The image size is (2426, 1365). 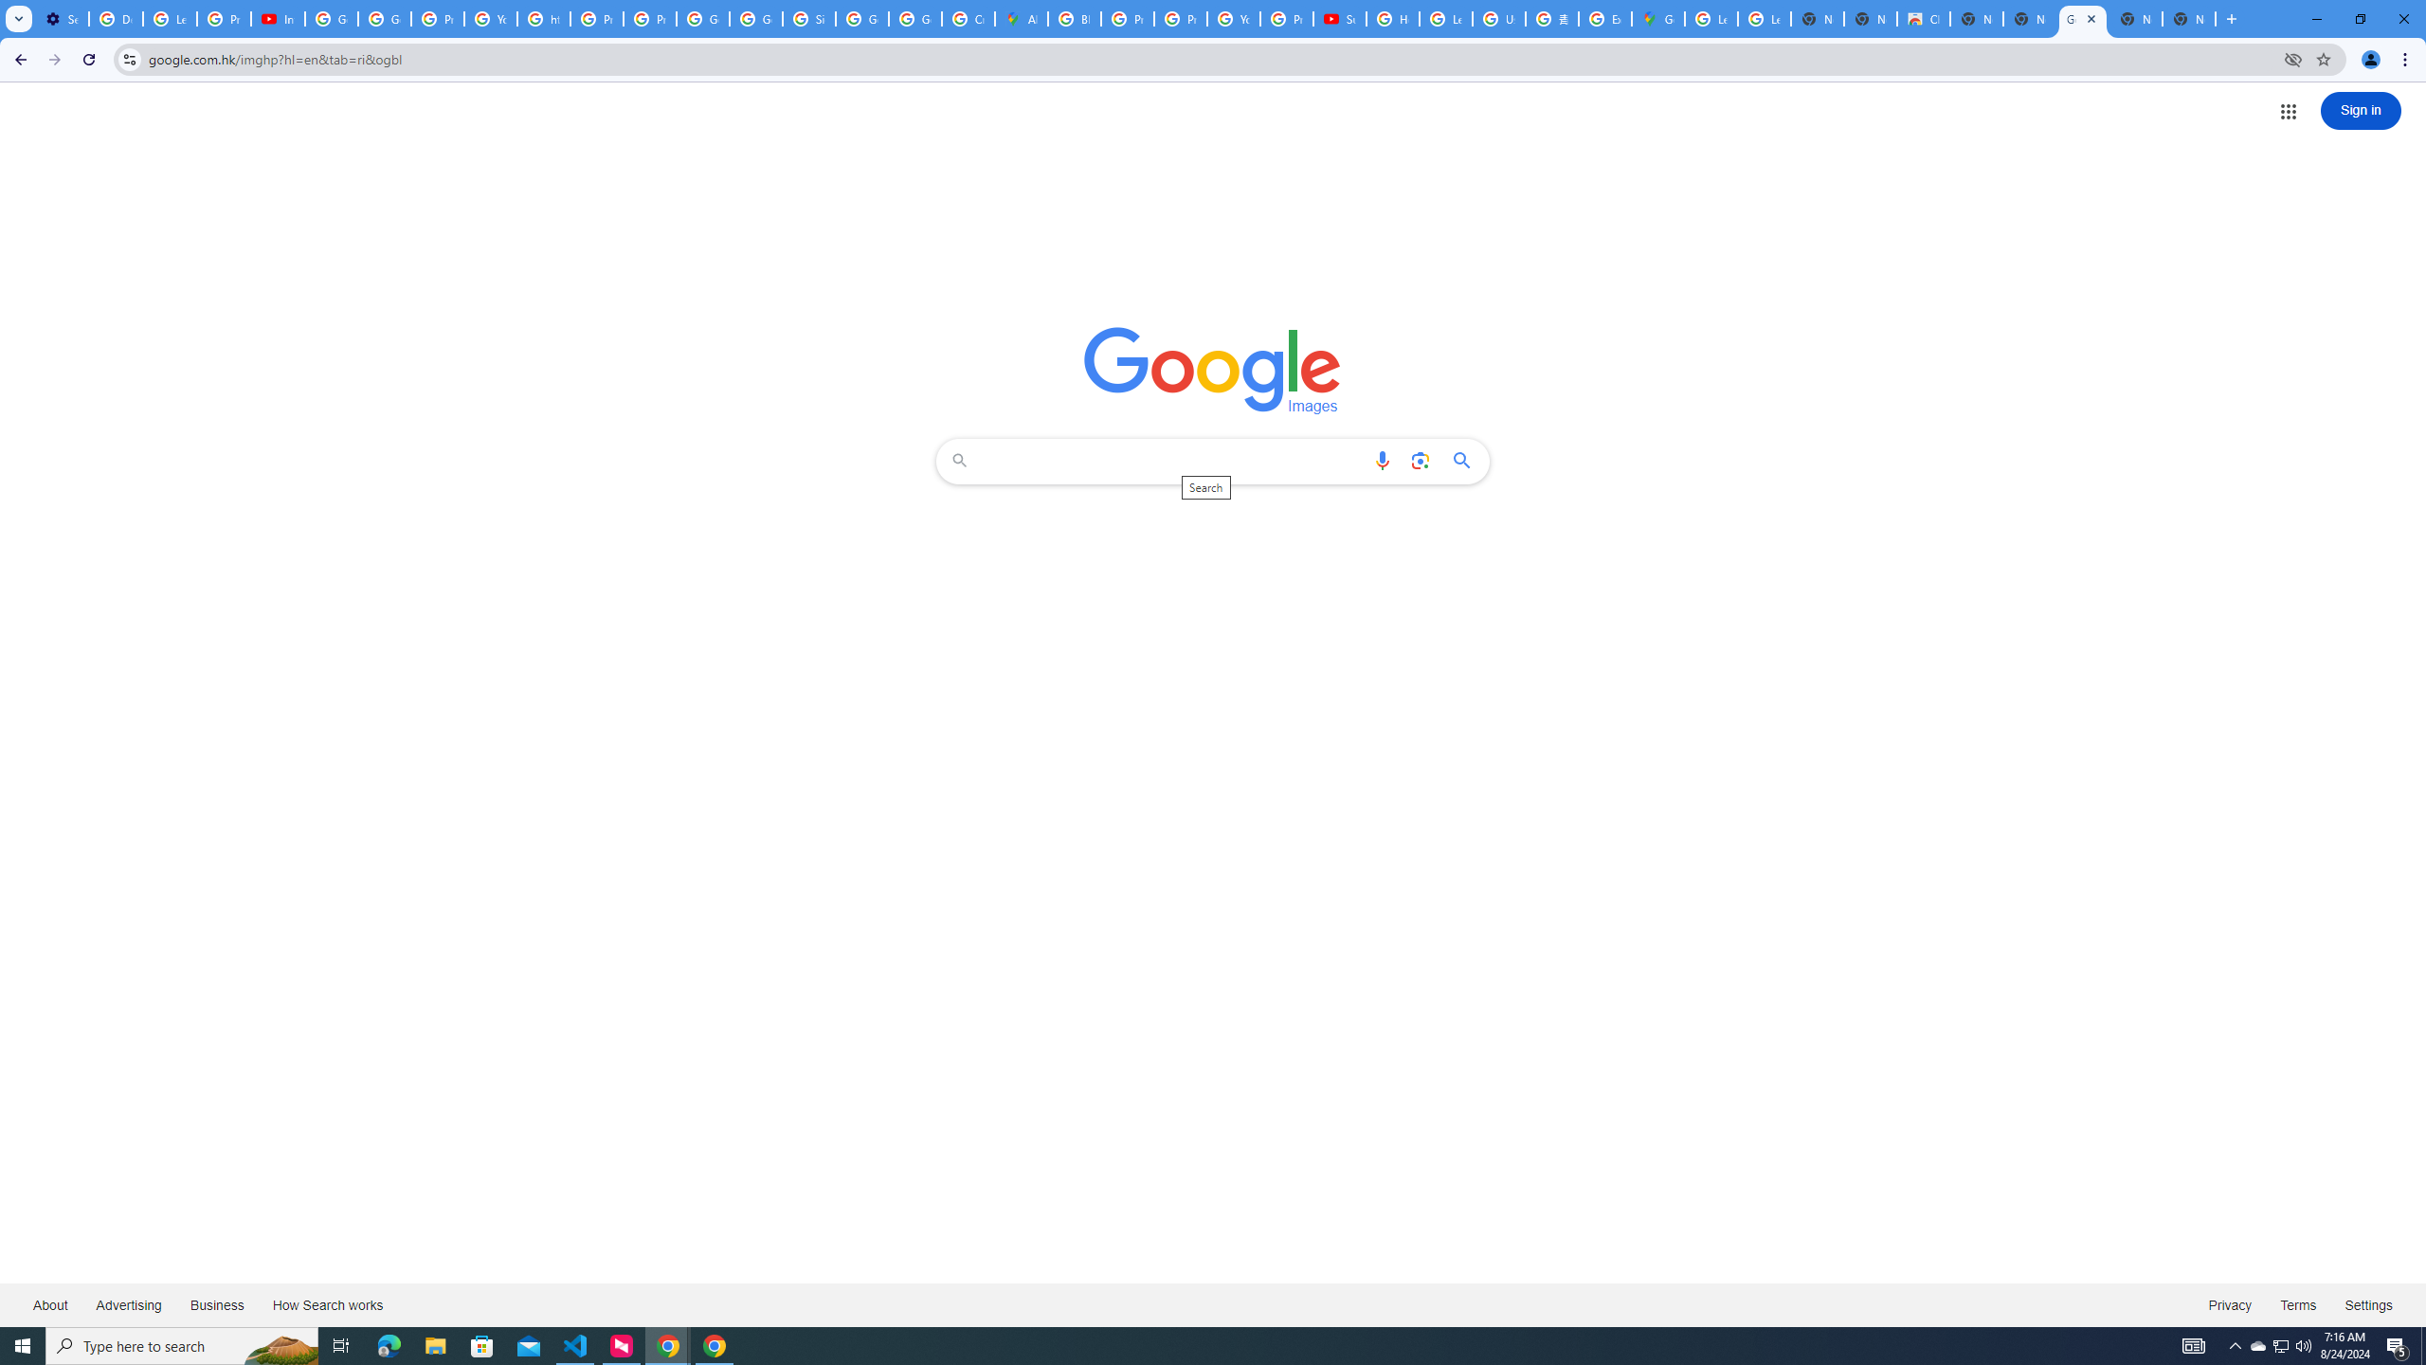 I want to click on Advertising, so click(x=129, y=1304).